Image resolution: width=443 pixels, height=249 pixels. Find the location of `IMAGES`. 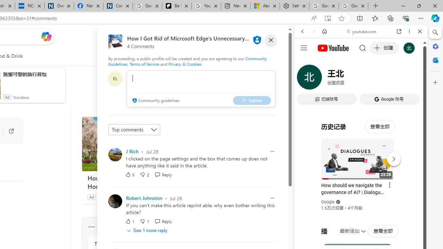

IMAGES is located at coordinates (325, 79).